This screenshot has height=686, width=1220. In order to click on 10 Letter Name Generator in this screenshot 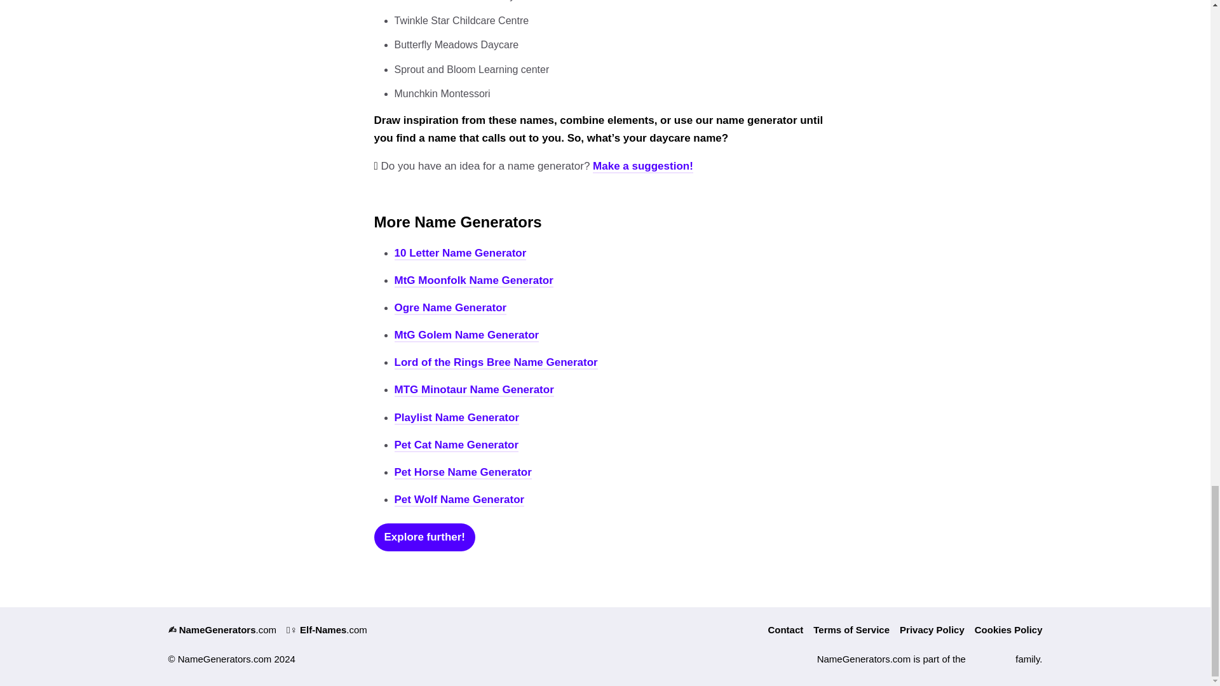, I will do `click(460, 253)`.